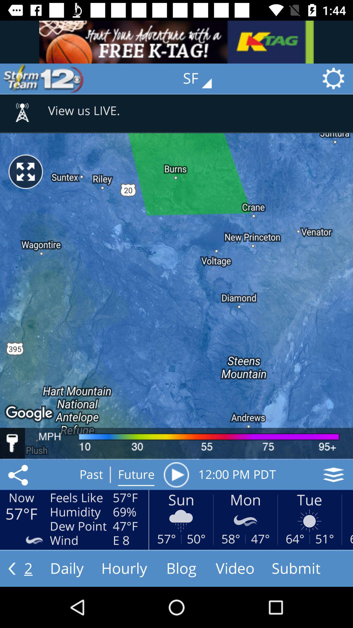 This screenshot has height=628, width=353. I want to click on turn on icon to the left of the 12 00 pm, so click(176, 475).